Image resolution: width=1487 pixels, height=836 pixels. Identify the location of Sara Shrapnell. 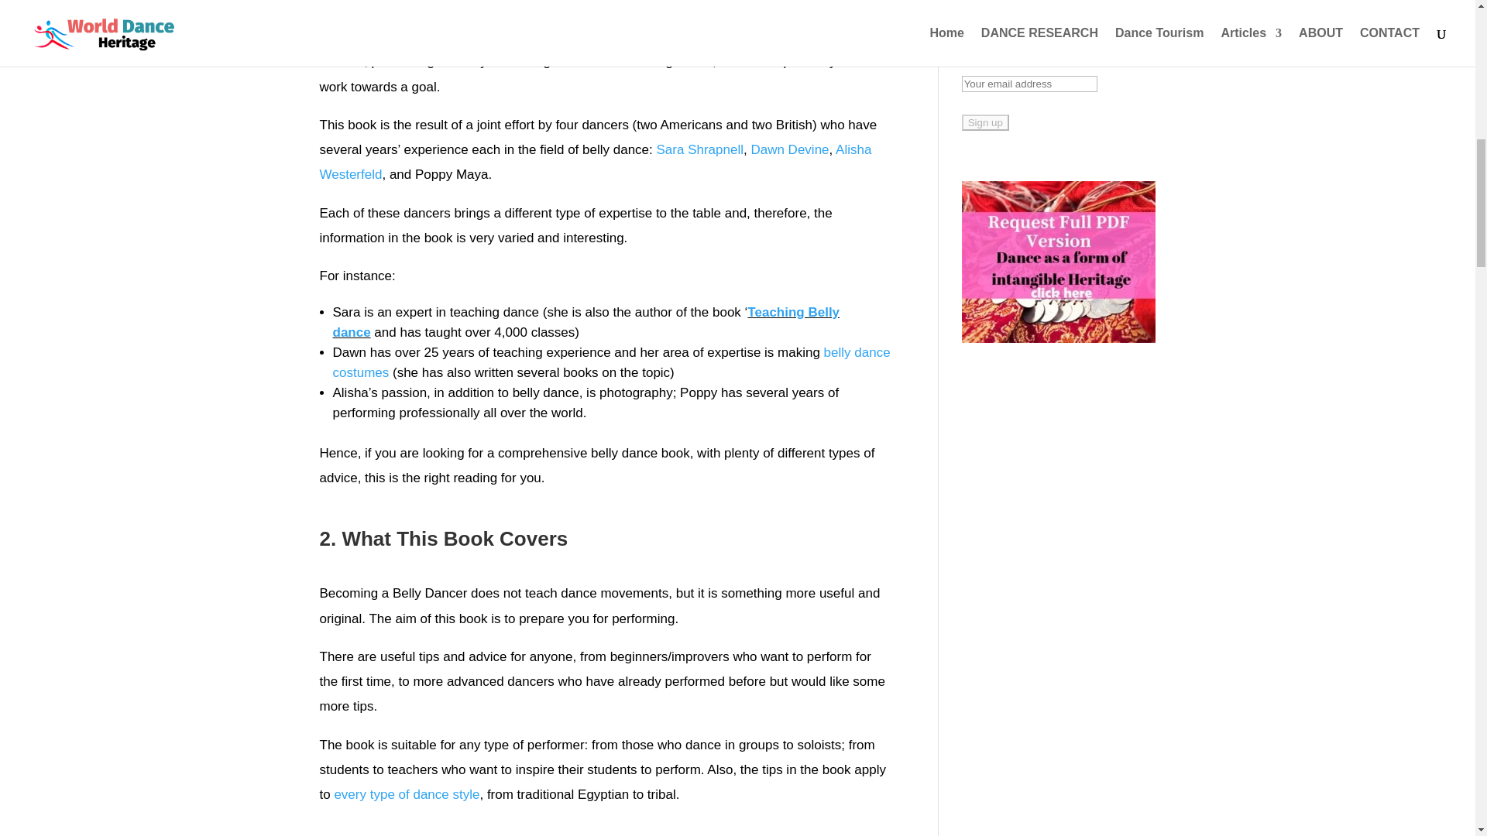
(700, 149).